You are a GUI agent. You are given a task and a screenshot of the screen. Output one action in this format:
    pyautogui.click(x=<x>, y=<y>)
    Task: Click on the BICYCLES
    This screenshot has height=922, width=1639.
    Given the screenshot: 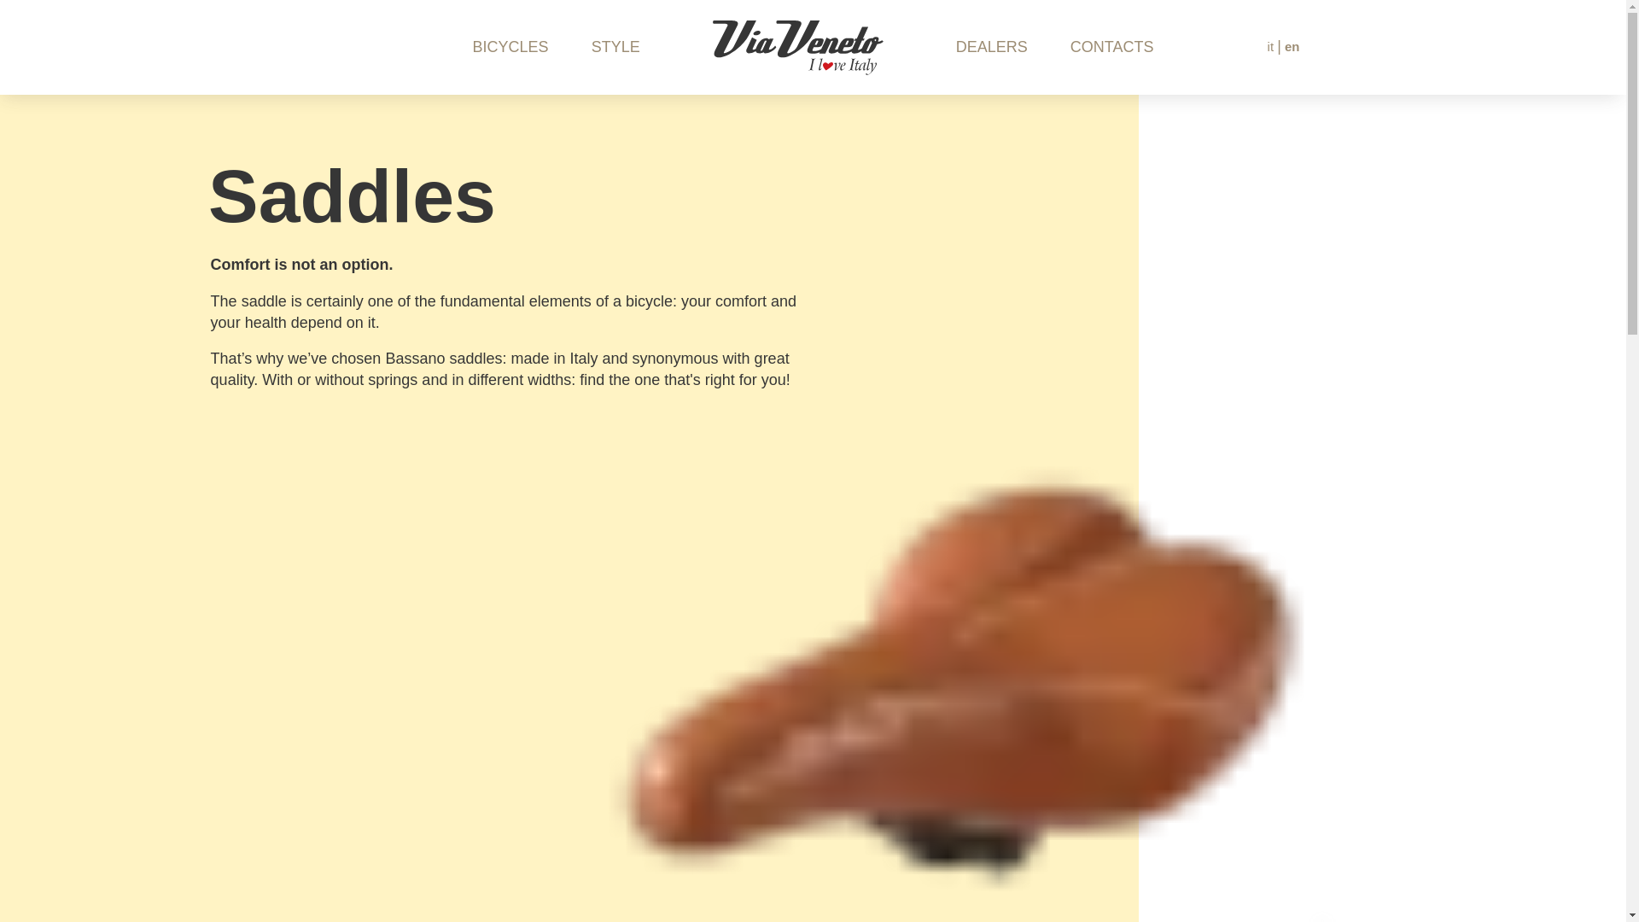 What is the action you would take?
    pyautogui.click(x=510, y=48)
    